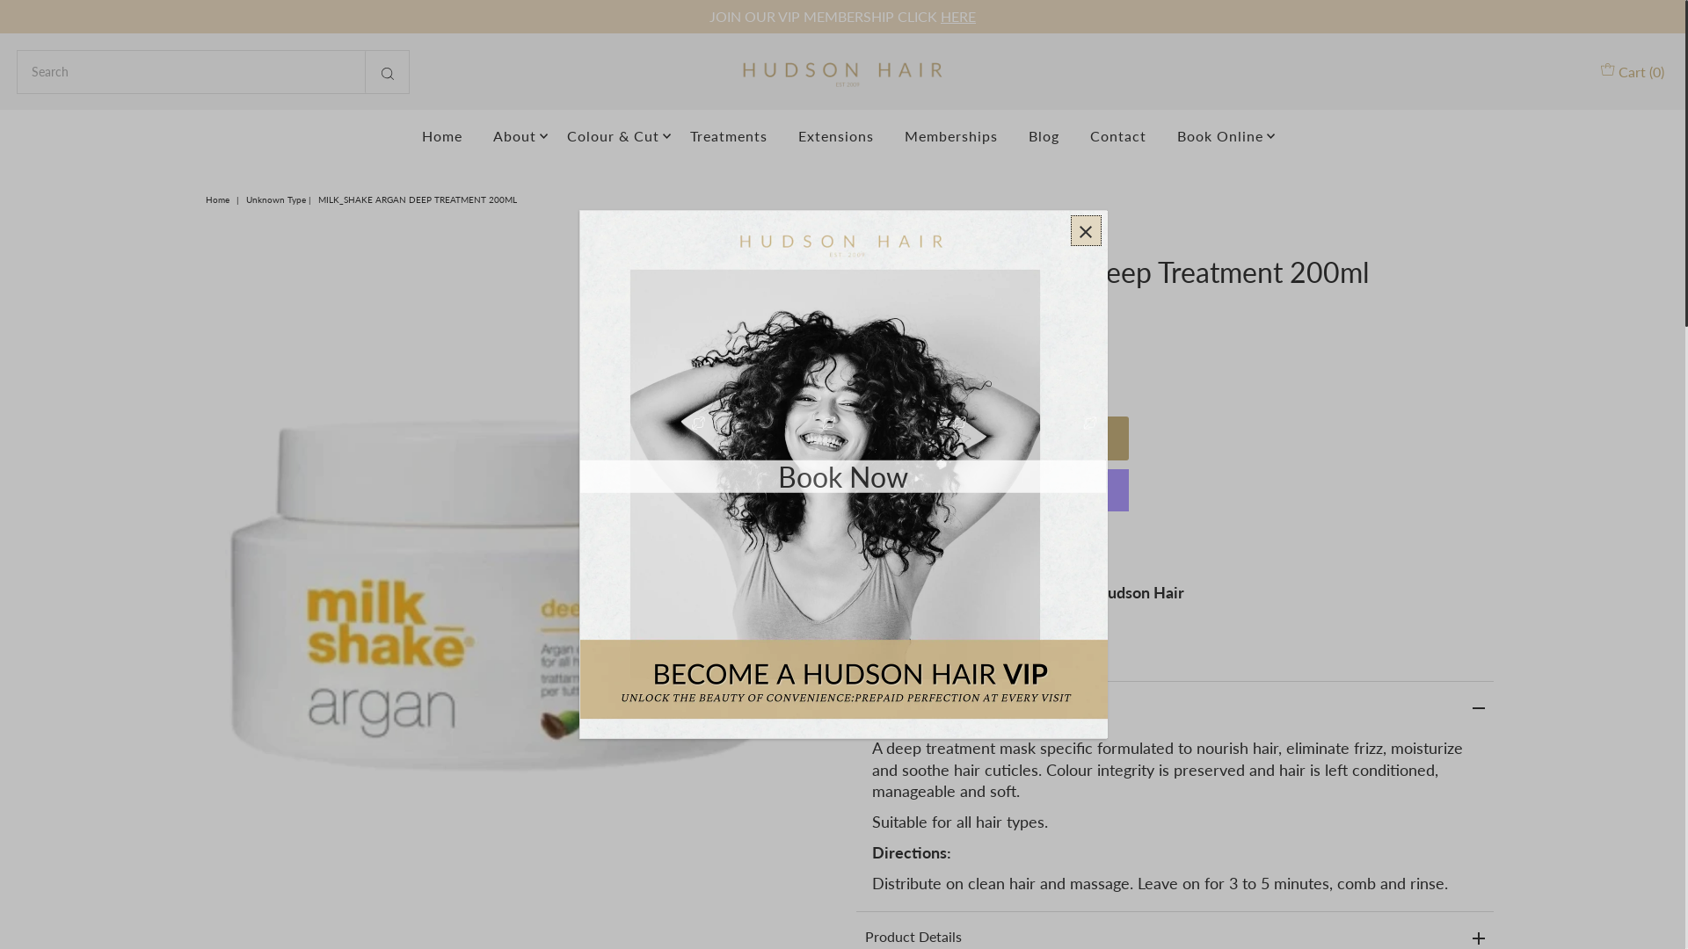 The height and width of the screenshot is (949, 1688). I want to click on Colour & Cut, so click(614, 136).